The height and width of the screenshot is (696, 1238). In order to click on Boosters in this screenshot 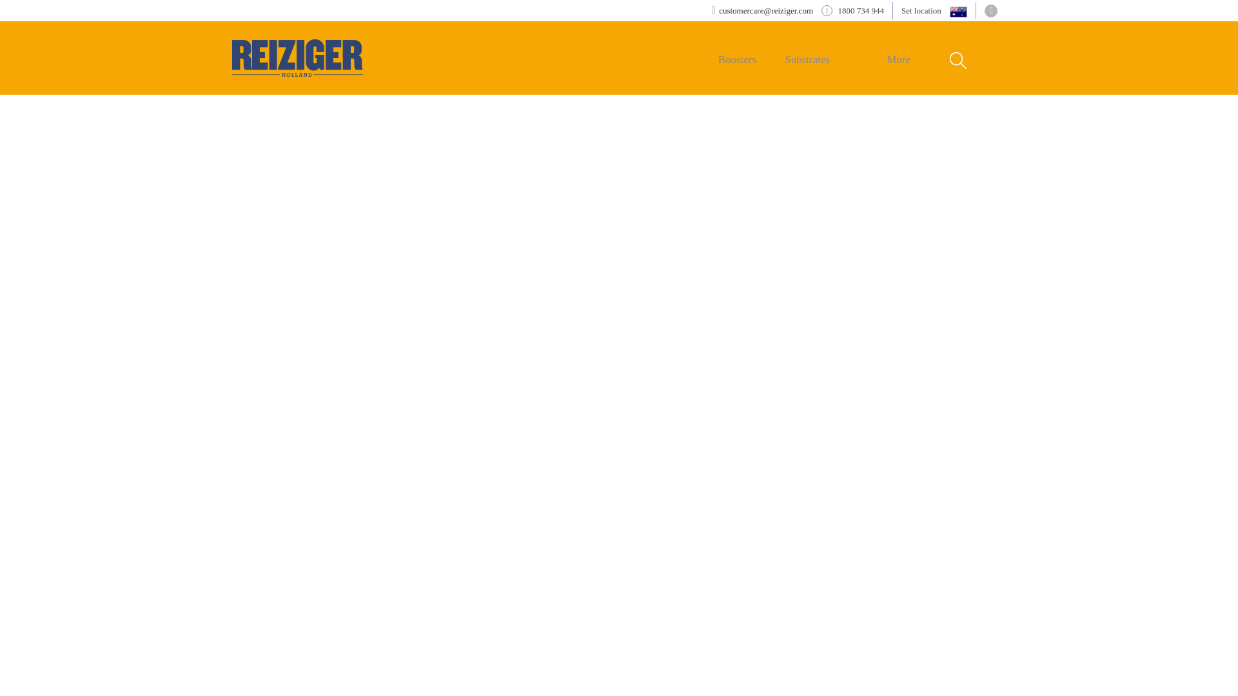, I will do `click(737, 59)`.